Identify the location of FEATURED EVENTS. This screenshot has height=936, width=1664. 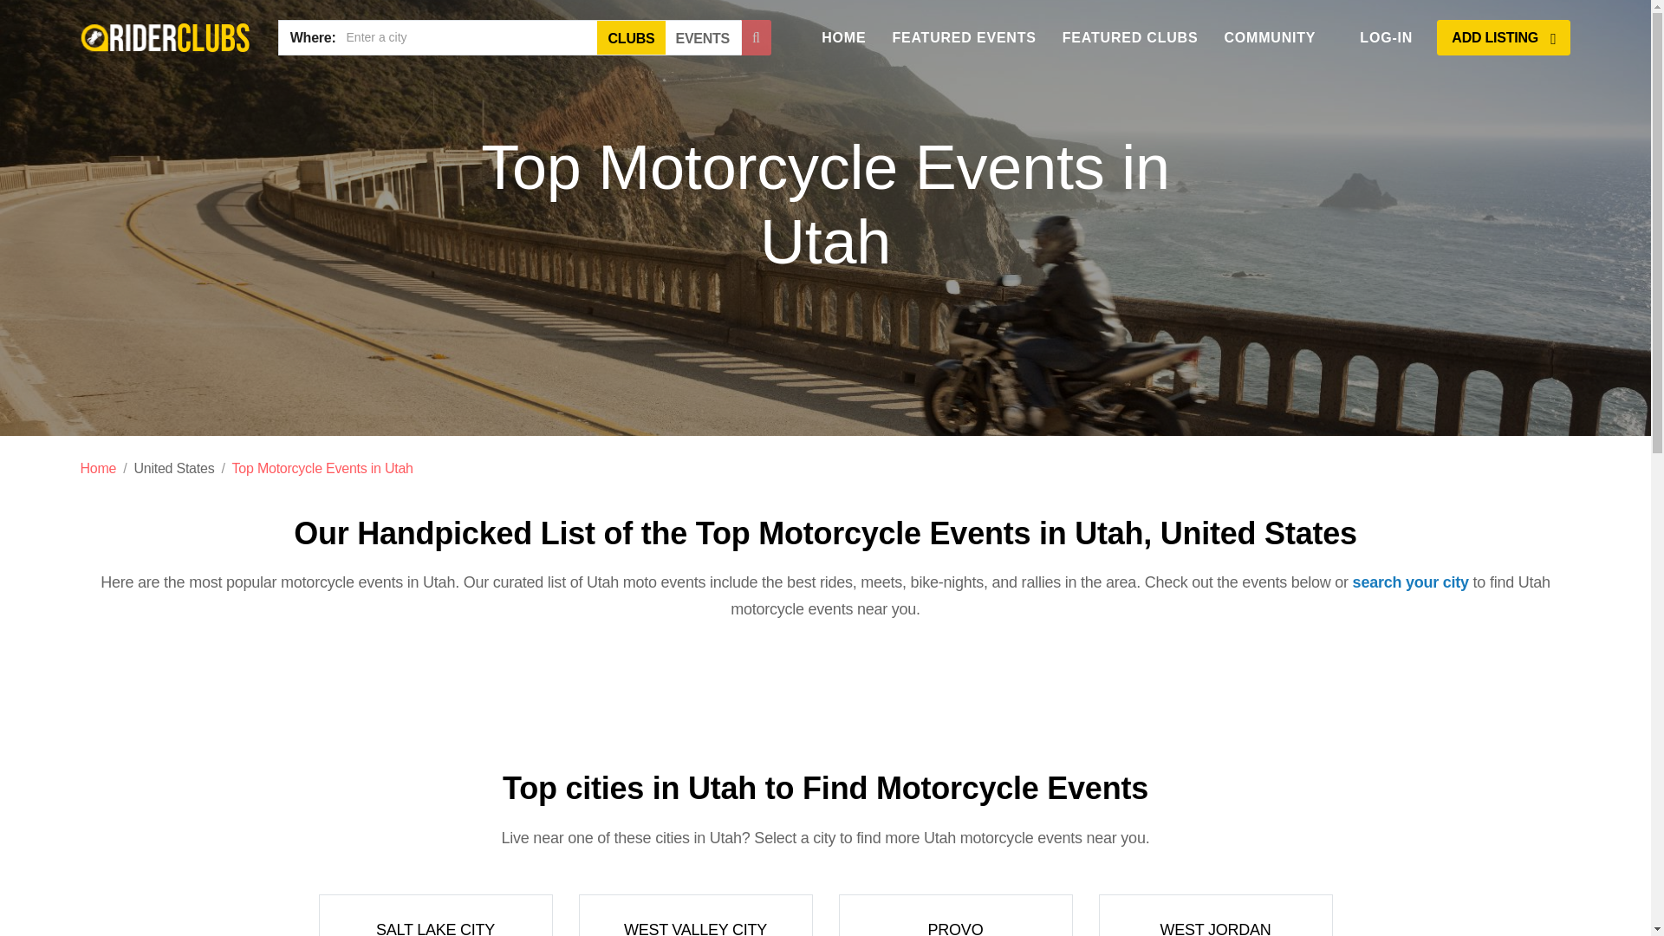
(964, 38).